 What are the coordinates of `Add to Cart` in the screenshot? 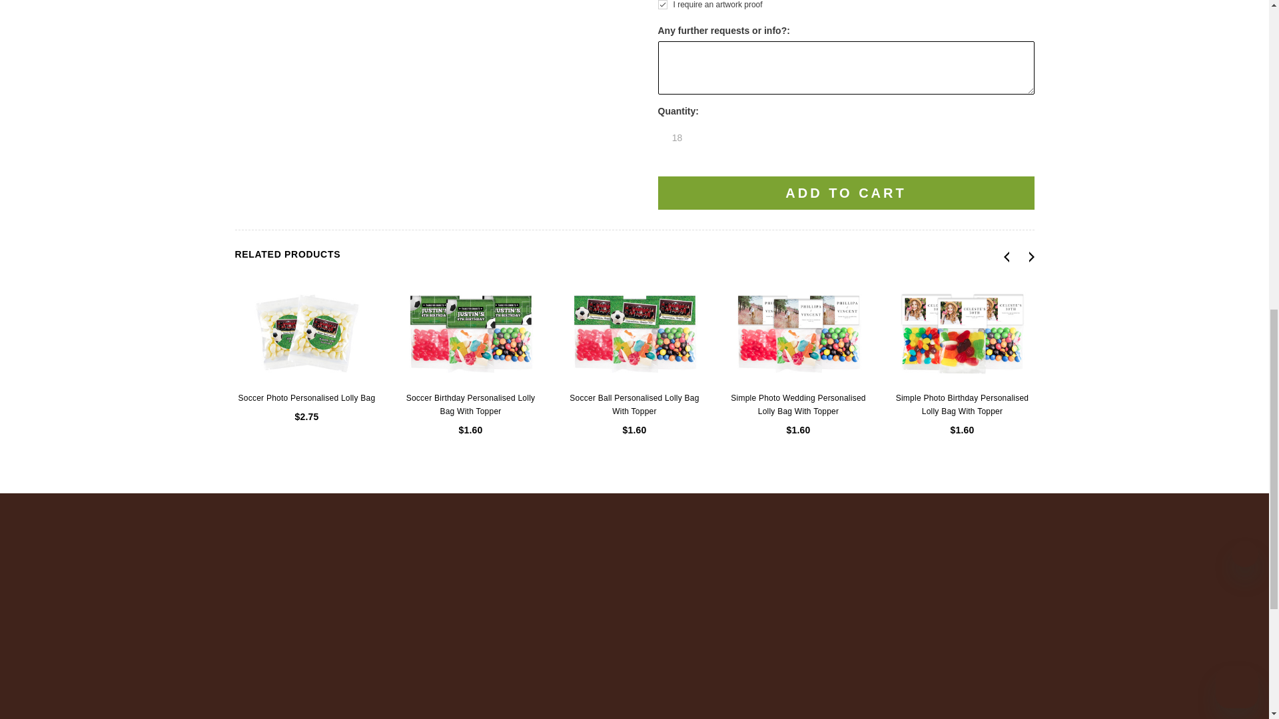 It's located at (846, 193).